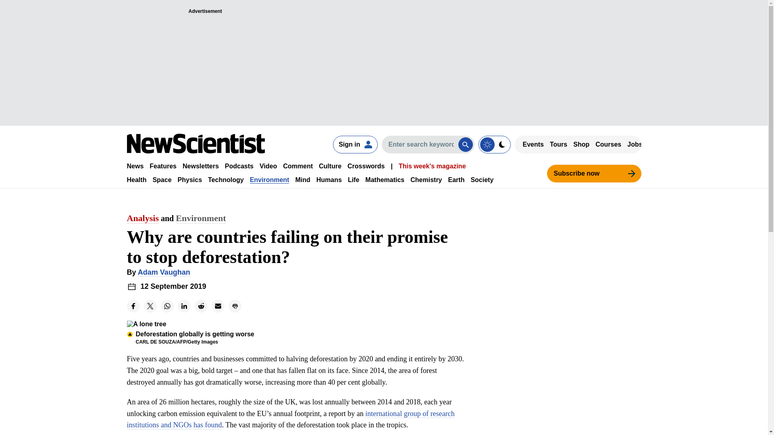 This screenshot has height=435, width=774. Describe the element at coordinates (136, 180) in the screenshot. I see `Health` at that location.